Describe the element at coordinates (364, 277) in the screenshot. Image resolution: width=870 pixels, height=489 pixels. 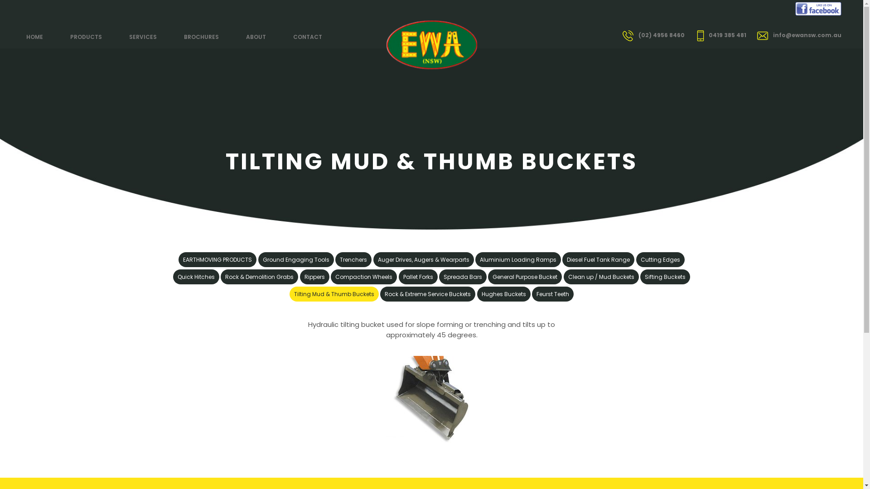
I see `Compaction Wheels` at that location.